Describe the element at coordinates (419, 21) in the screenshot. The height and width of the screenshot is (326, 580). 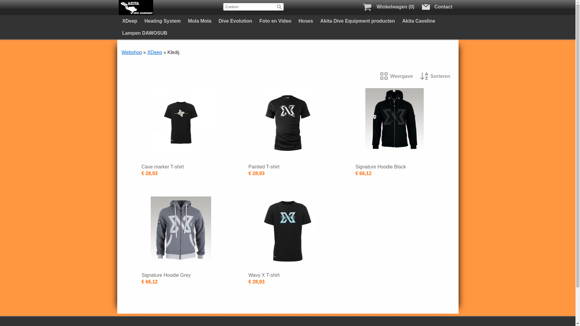
I see `Akita Caveline` at that location.